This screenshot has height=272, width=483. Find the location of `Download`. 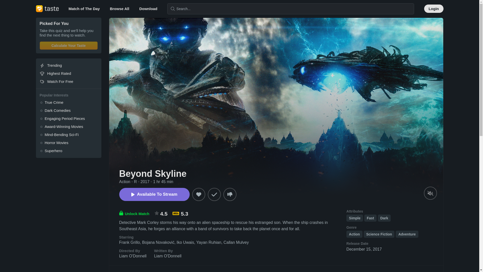

Download is located at coordinates (148, 9).